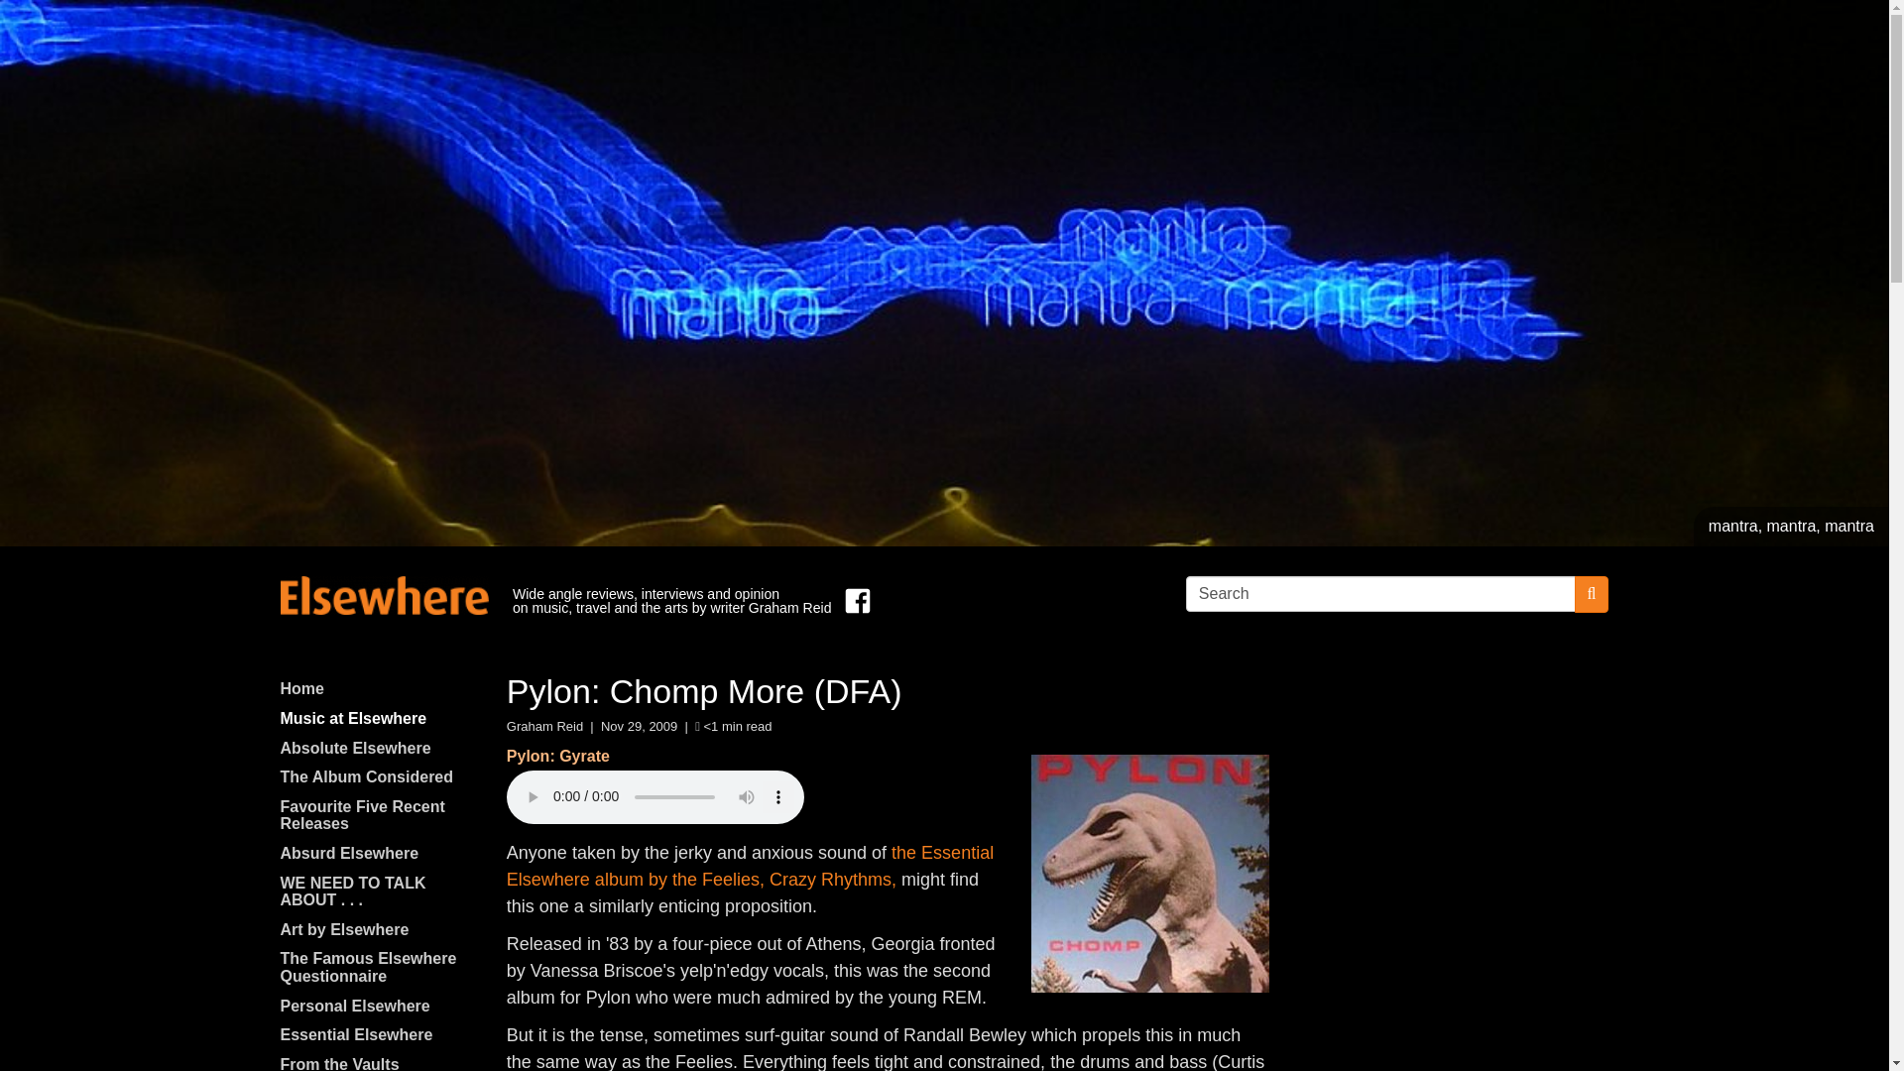 This screenshot has width=1904, height=1071. Describe the element at coordinates (853, 601) in the screenshot. I see `Find us on Facebook` at that location.